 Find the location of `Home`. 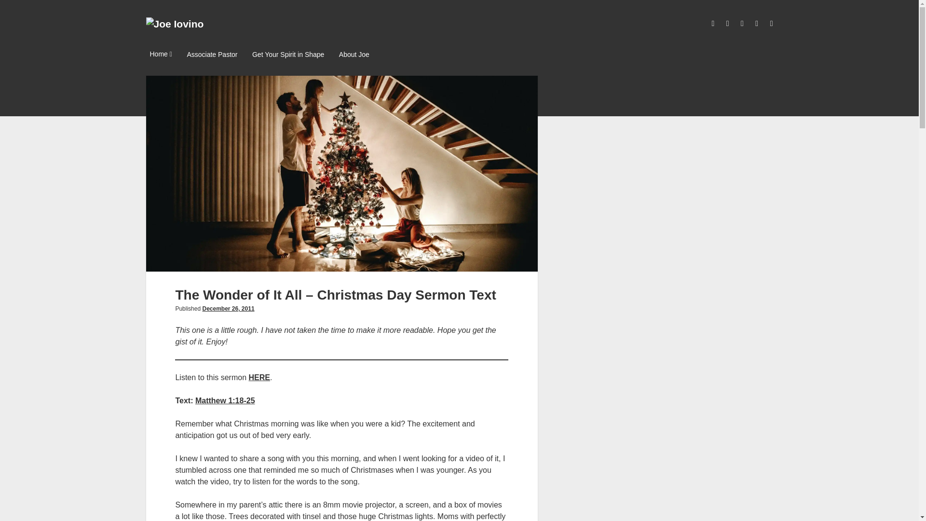

Home is located at coordinates (160, 55).